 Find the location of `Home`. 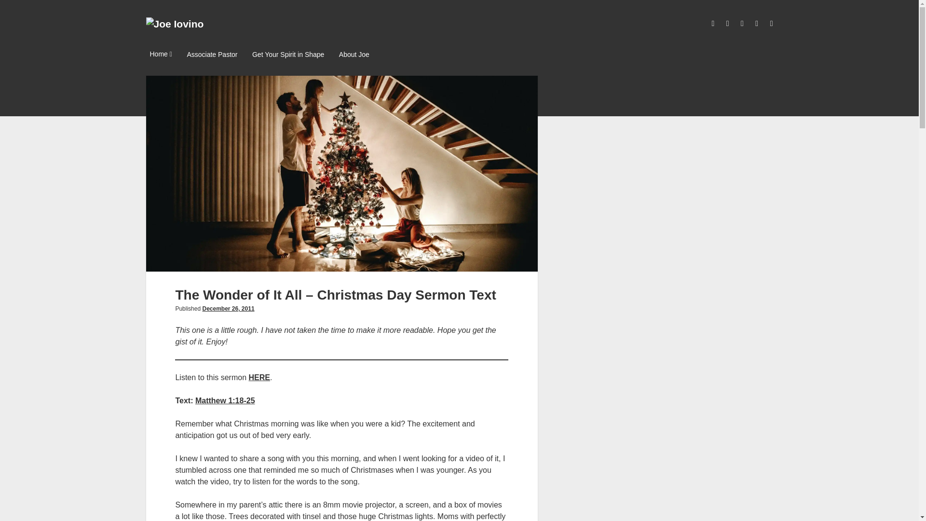

Home is located at coordinates (160, 55).